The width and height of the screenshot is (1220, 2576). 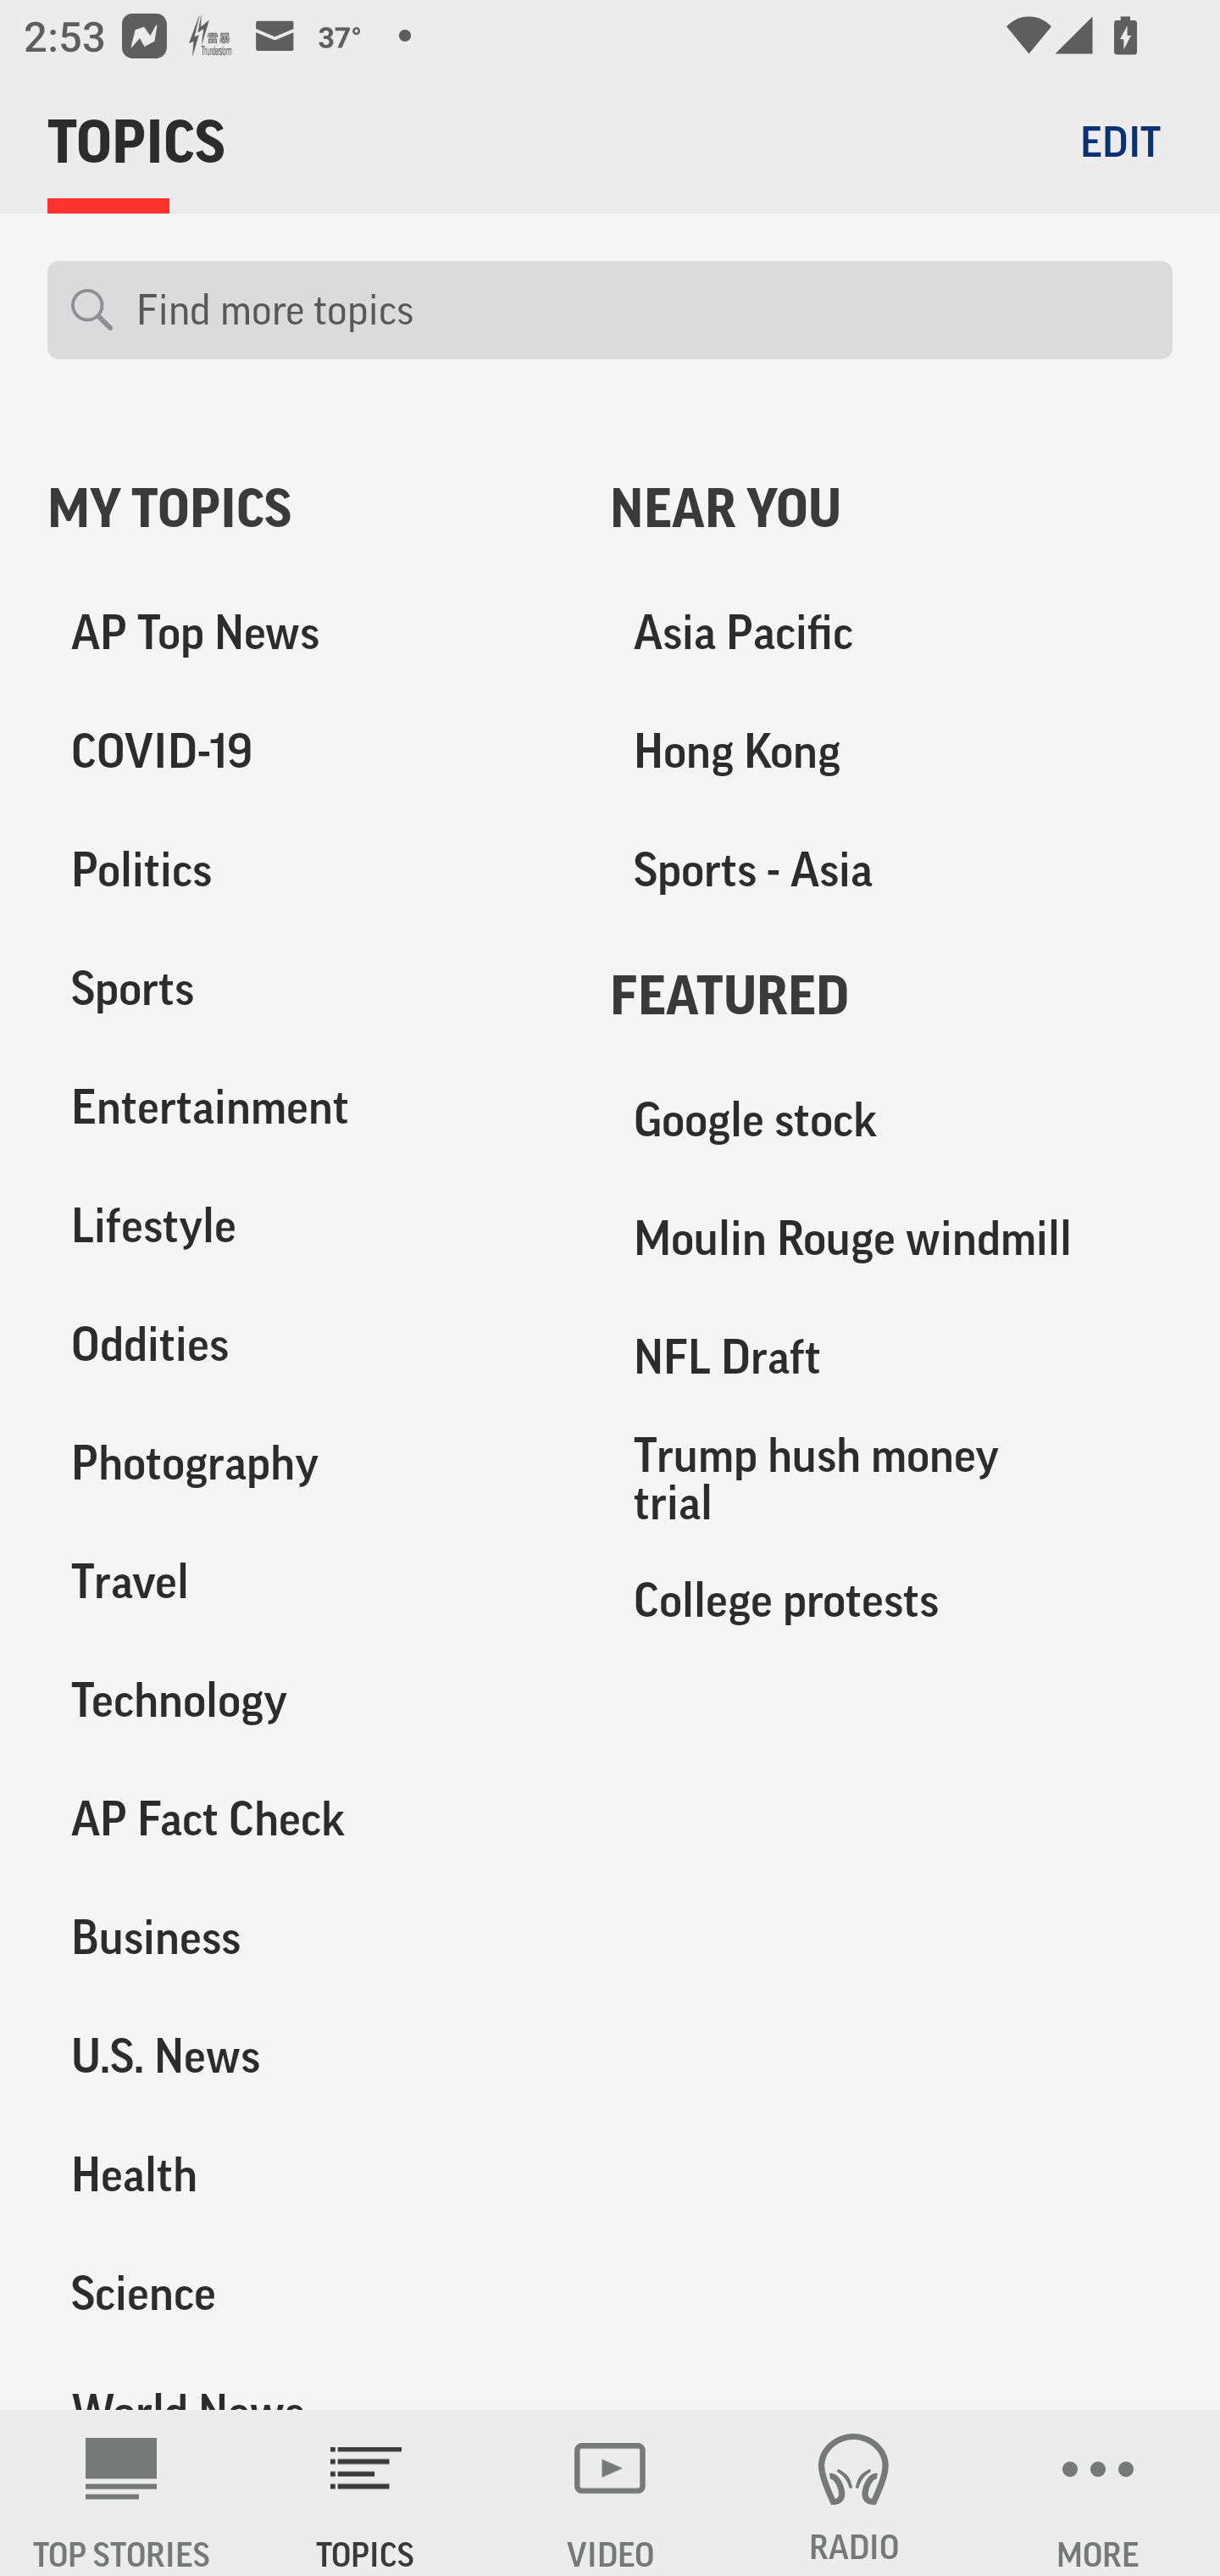 I want to click on Business, so click(x=305, y=1937).